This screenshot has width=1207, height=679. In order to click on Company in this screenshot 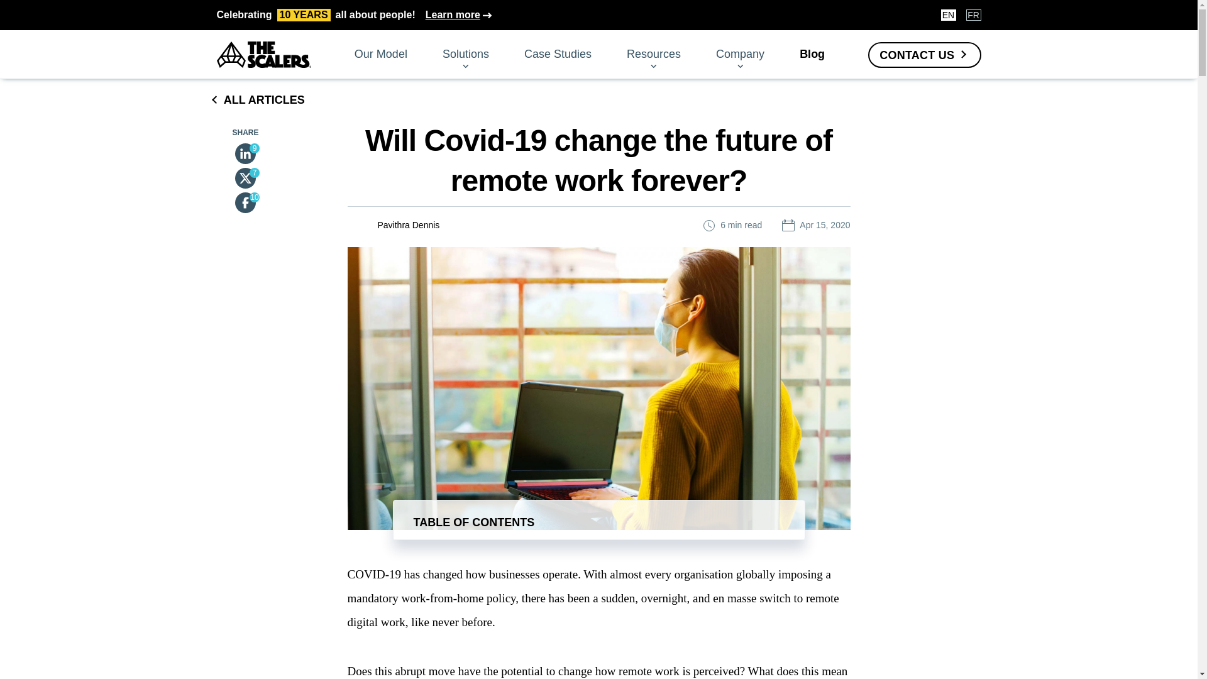, I will do `click(739, 54)`.